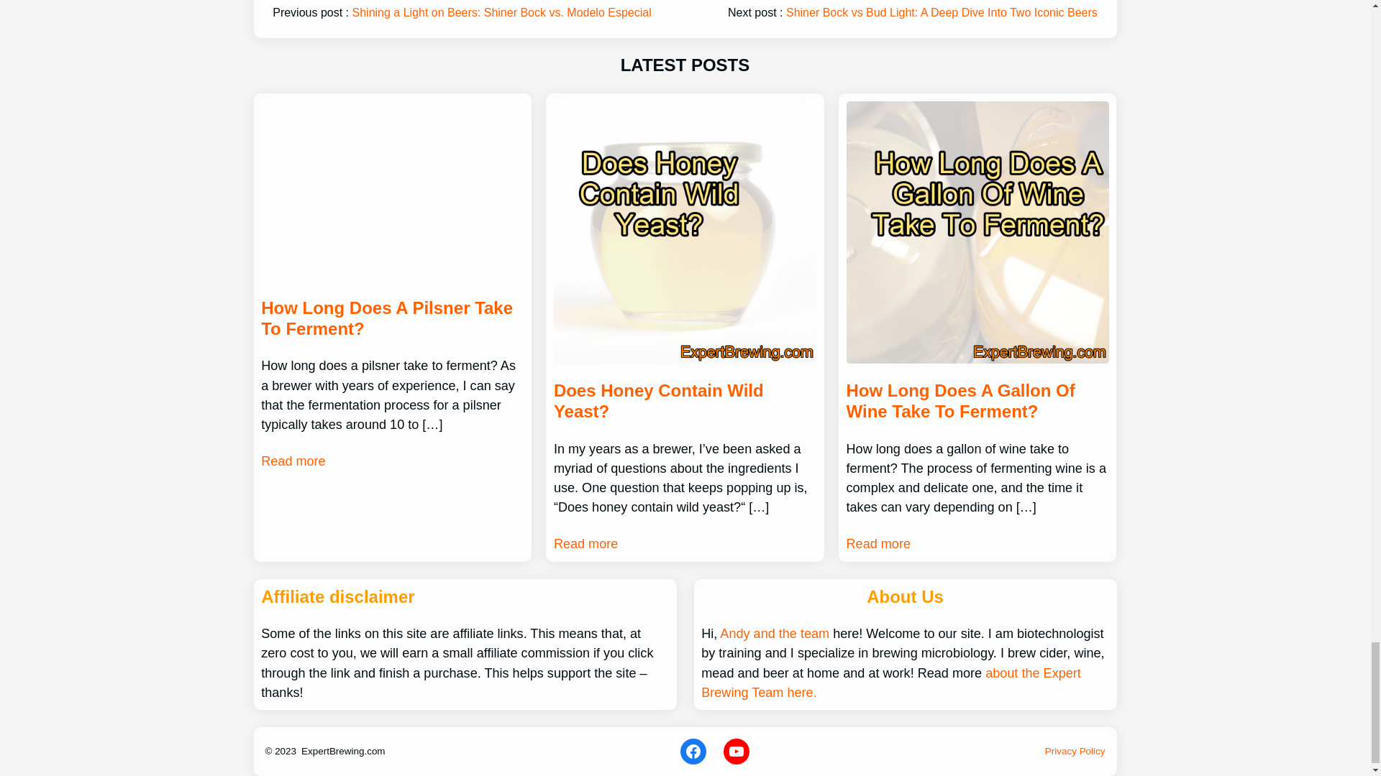 Image resolution: width=1381 pixels, height=776 pixels. I want to click on Andy and the team, so click(774, 634).